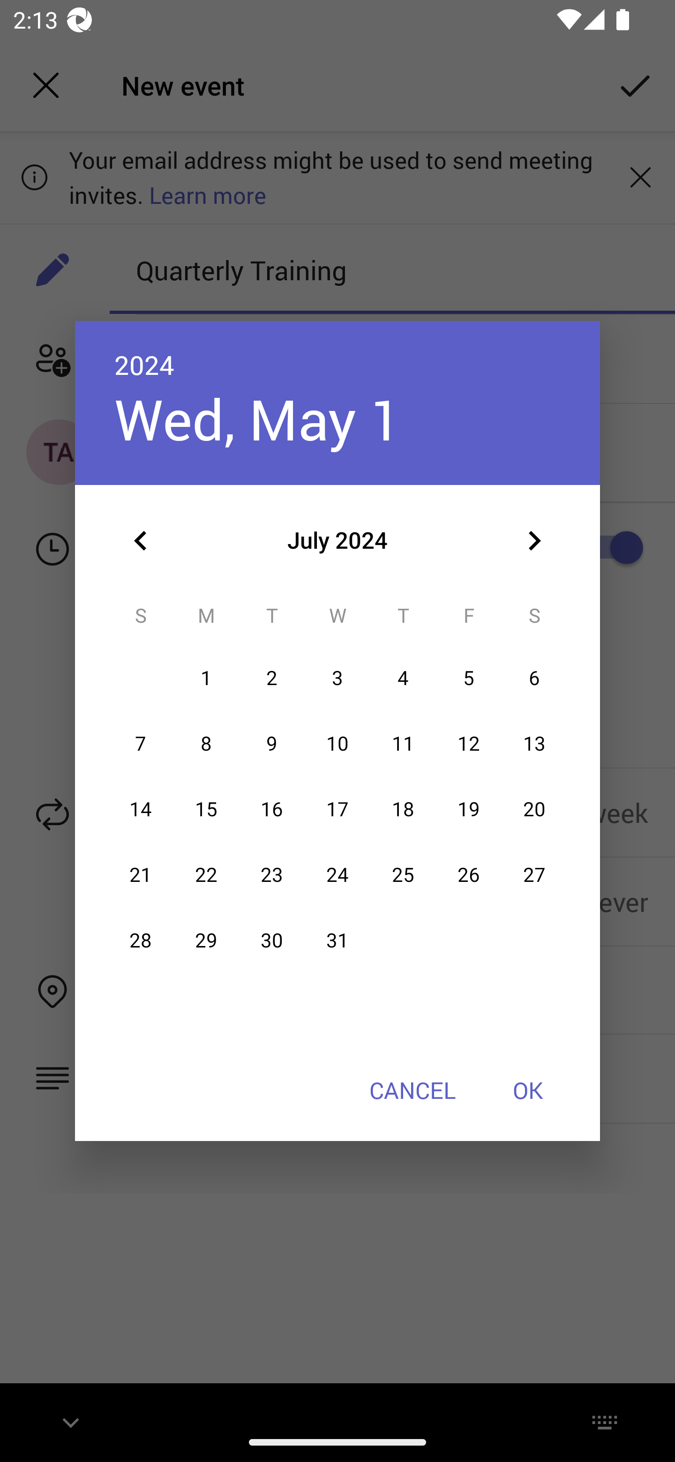 This screenshot has height=1462, width=675. What do you see at coordinates (258, 419) in the screenshot?
I see `Wed, May 1` at bounding box center [258, 419].